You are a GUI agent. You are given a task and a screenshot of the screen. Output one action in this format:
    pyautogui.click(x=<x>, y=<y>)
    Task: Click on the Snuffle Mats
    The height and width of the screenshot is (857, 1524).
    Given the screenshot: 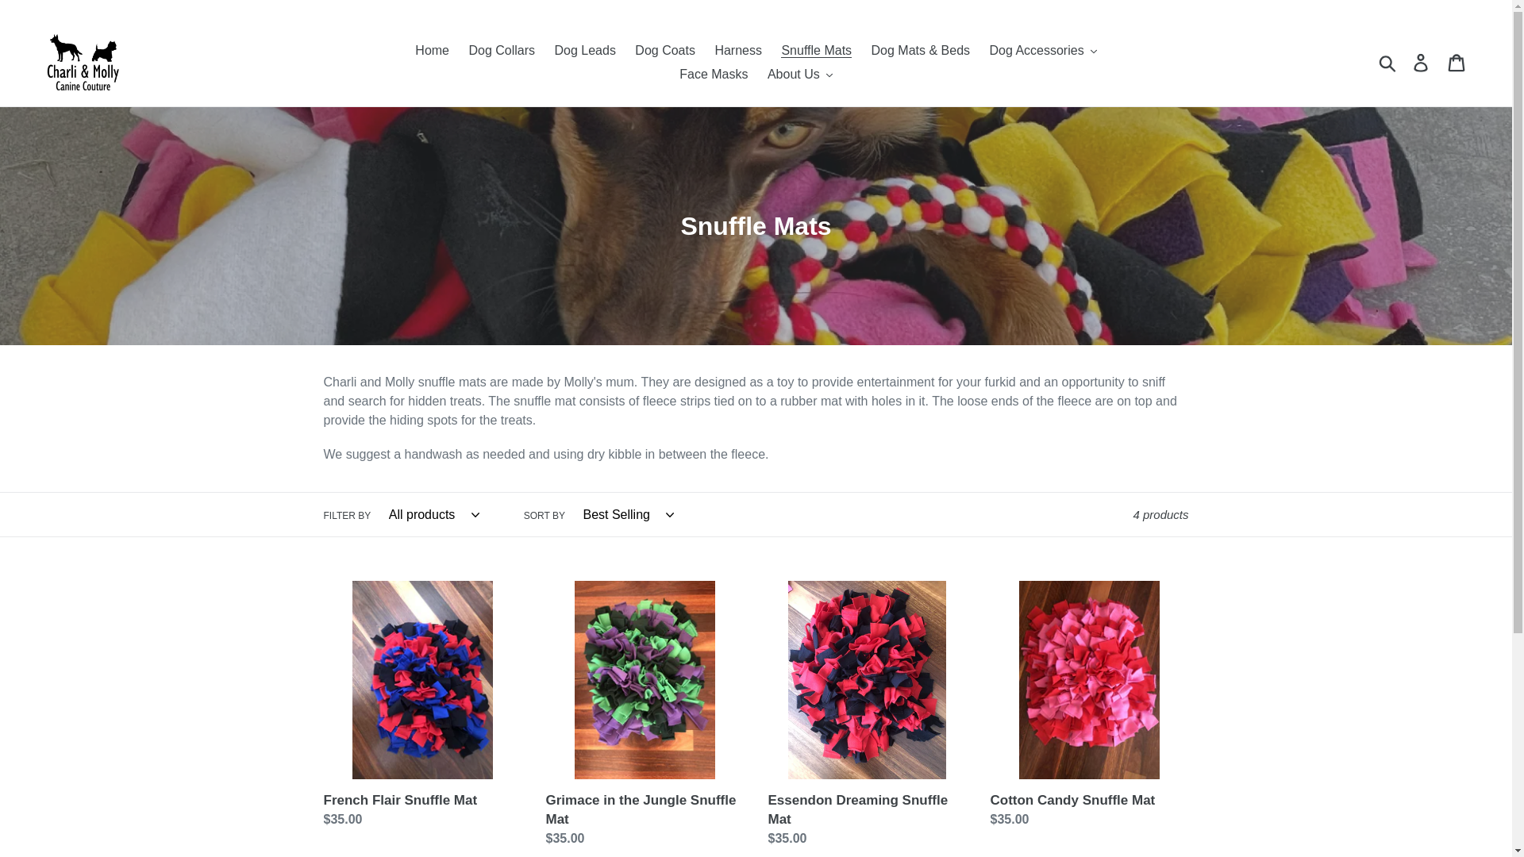 What is the action you would take?
    pyautogui.click(x=816, y=50)
    